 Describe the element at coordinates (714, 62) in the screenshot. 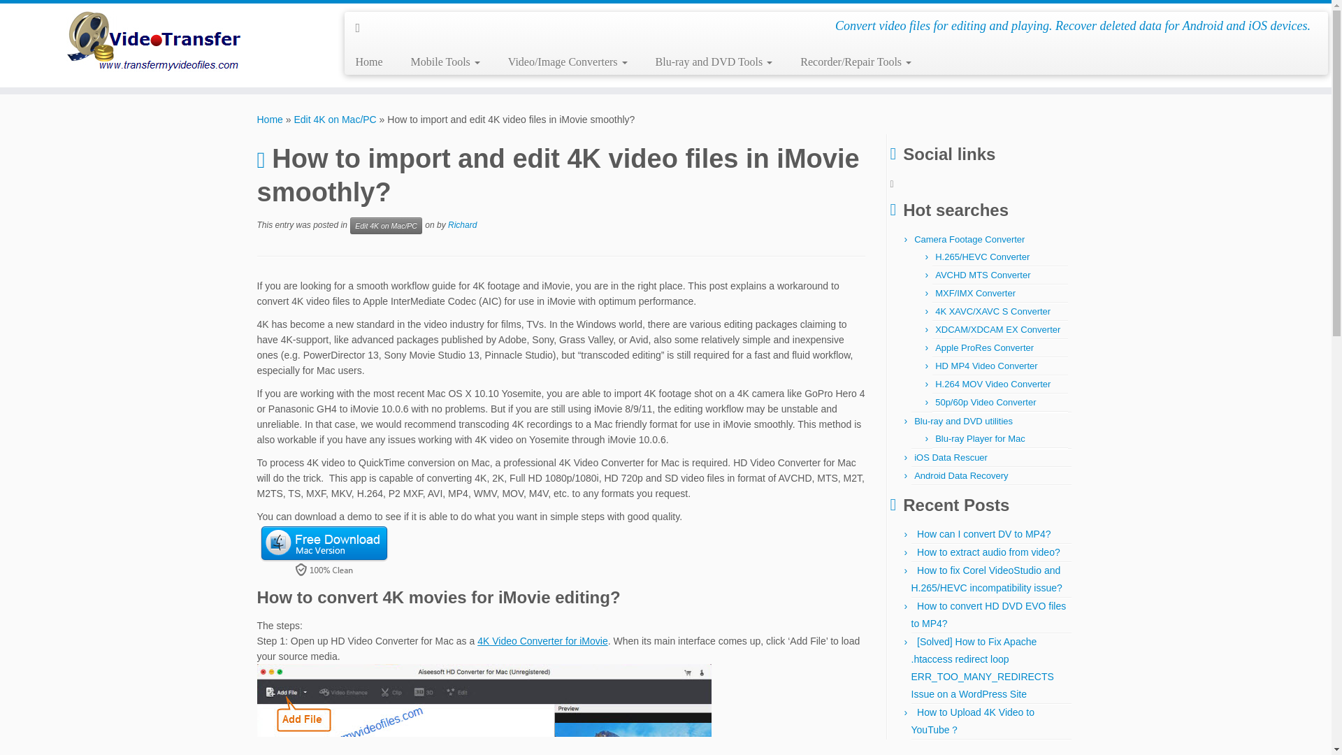

I see `Blu-ray and DVD Tools` at that location.